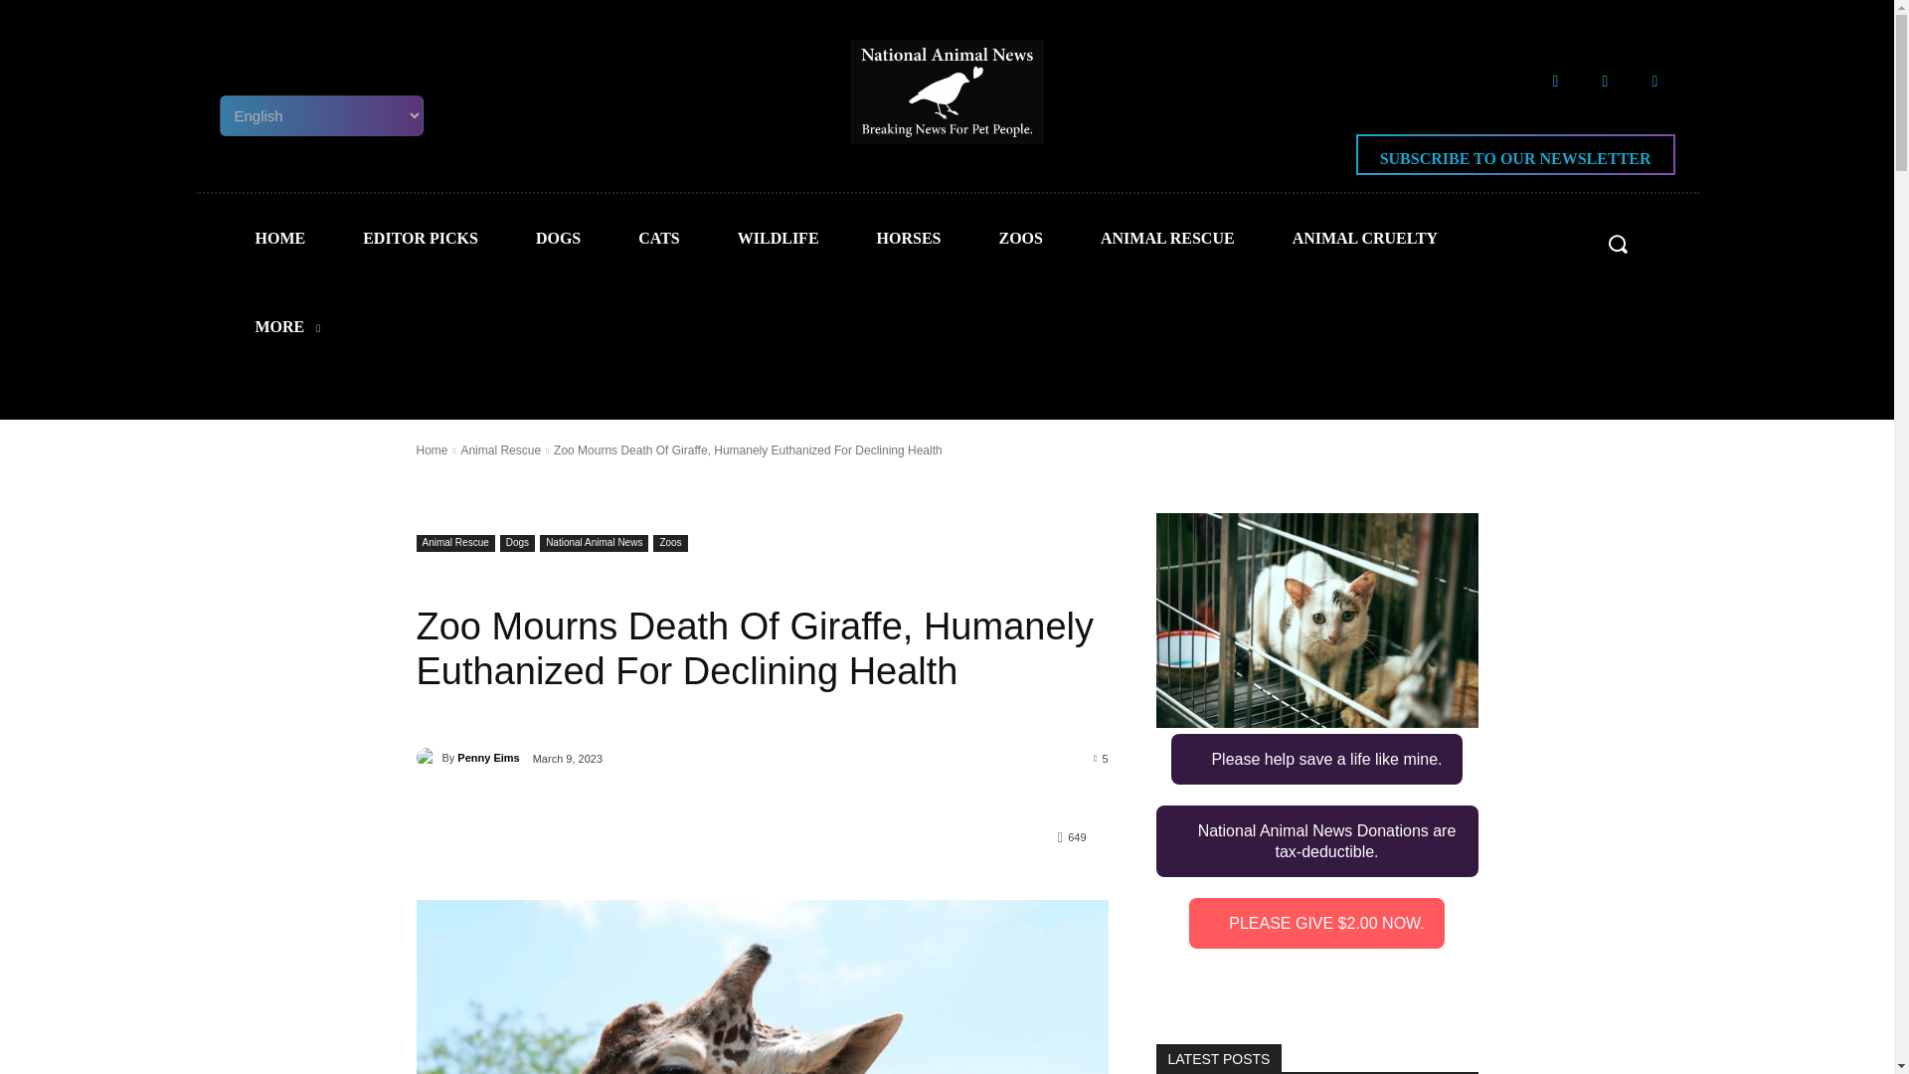  Describe the element at coordinates (432, 450) in the screenshot. I see `Home` at that location.